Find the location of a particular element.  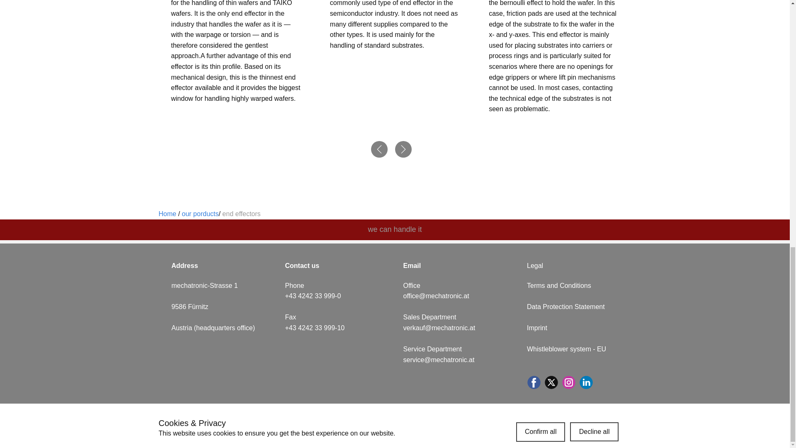

Whistleblower system - EU is located at coordinates (566, 348).